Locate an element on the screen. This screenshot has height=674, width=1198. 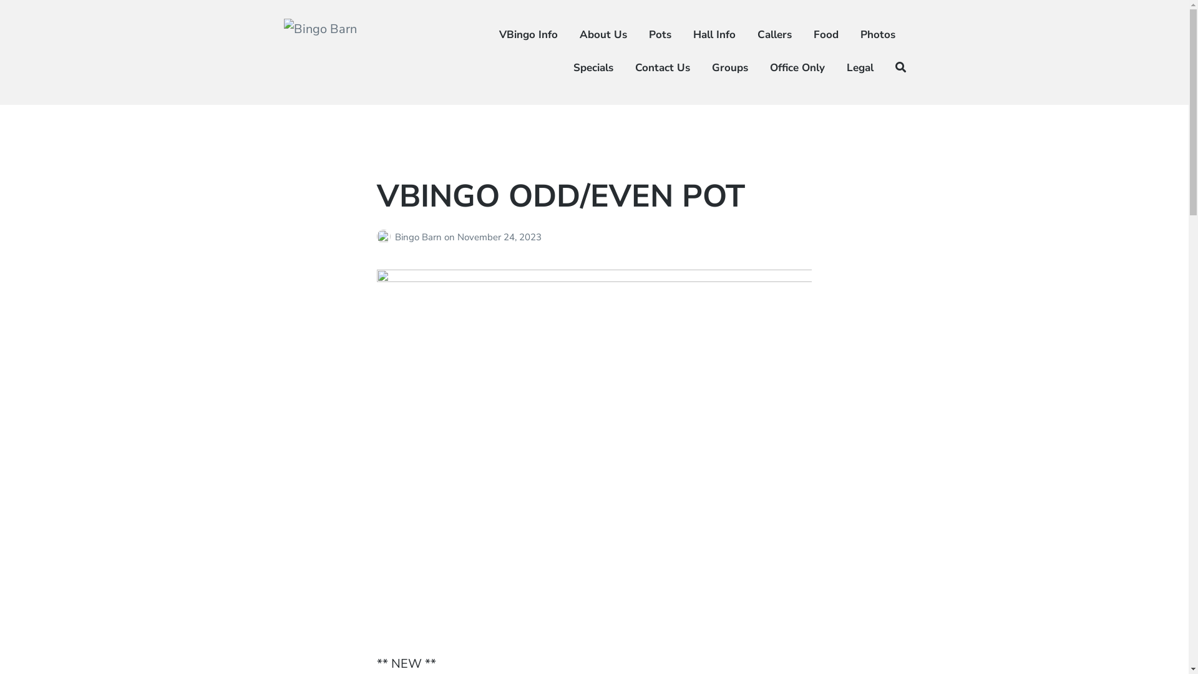
VBingo Info is located at coordinates (528, 35).